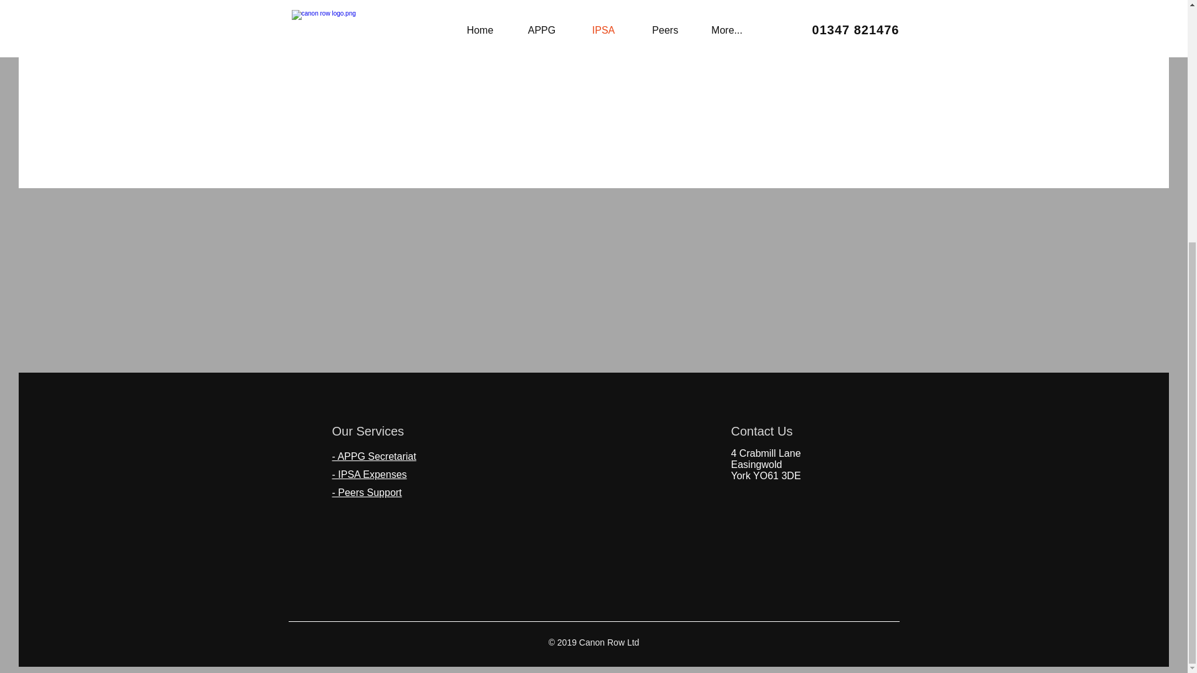 The image size is (1197, 673). Describe the element at coordinates (369, 474) in the screenshot. I see `- IPSA Expenses` at that location.